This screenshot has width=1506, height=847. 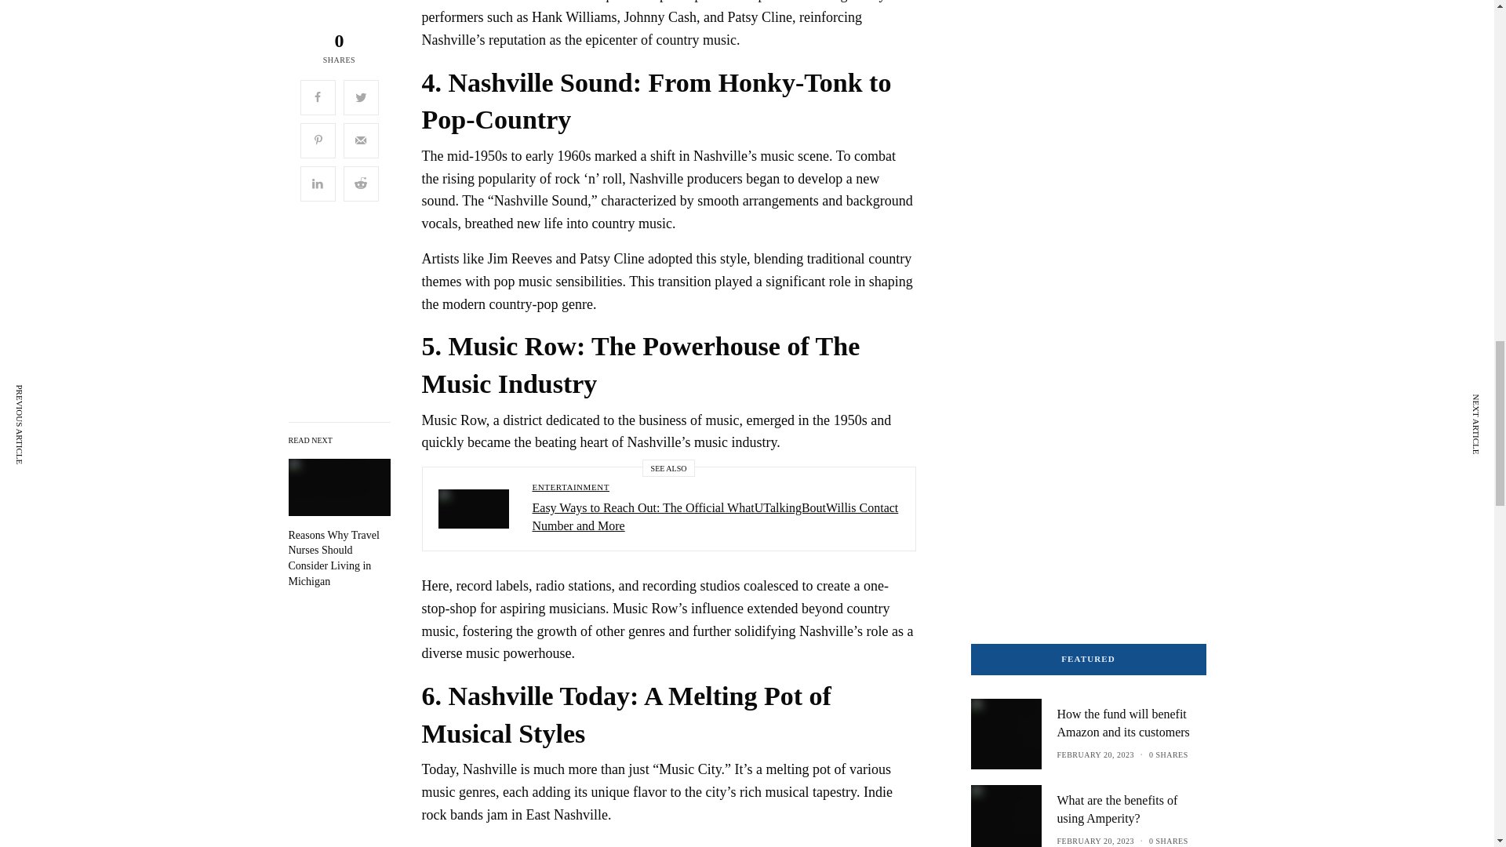 What do you see at coordinates (1131, 723) in the screenshot?
I see `How the fund will benefit Amazon and its customers` at bounding box center [1131, 723].